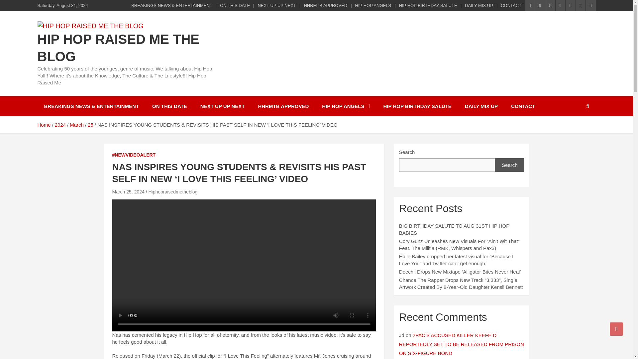  What do you see at coordinates (128, 192) in the screenshot?
I see `March 25, 2024` at bounding box center [128, 192].